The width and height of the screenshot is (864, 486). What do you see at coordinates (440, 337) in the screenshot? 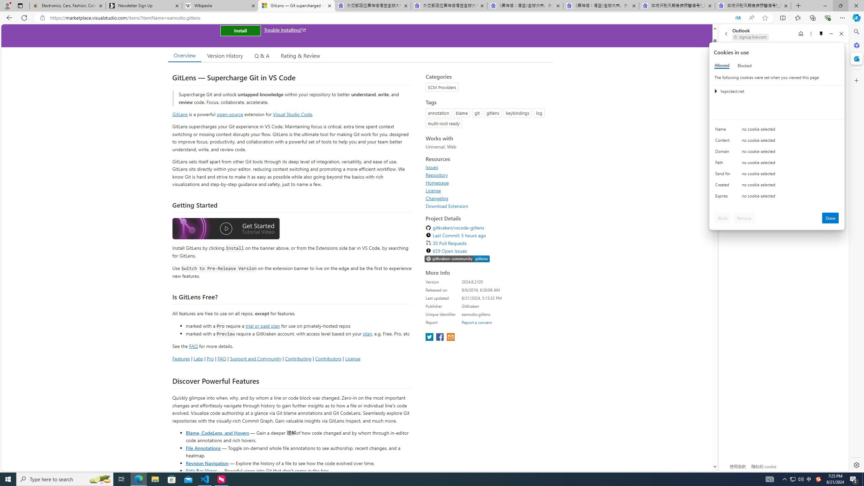
I see `share extension on facebook` at bounding box center [440, 337].